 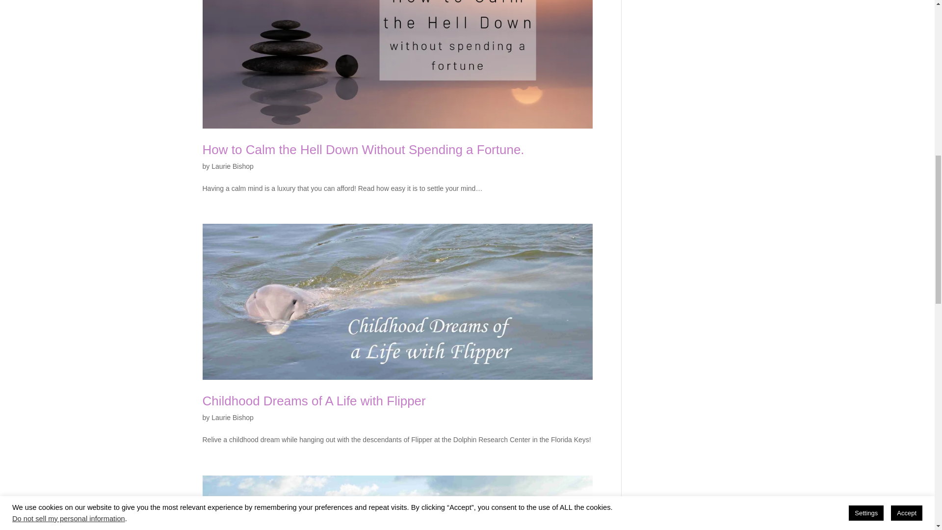 What do you see at coordinates (232, 166) in the screenshot?
I see `Laurie Bishop` at bounding box center [232, 166].